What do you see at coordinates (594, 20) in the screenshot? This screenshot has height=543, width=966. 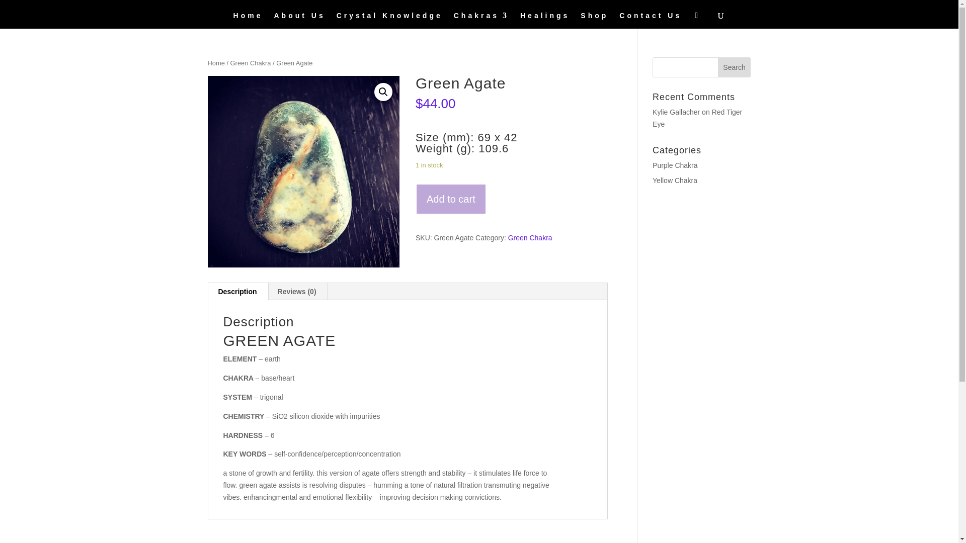 I see `Shop` at bounding box center [594, 20].